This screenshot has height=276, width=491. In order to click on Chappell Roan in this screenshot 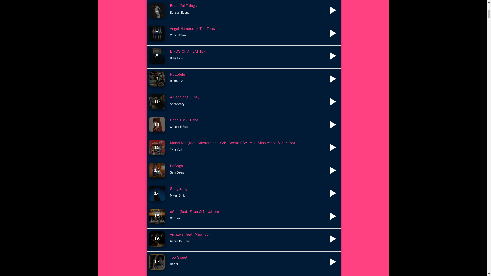, I will do `click(180, 127)`.